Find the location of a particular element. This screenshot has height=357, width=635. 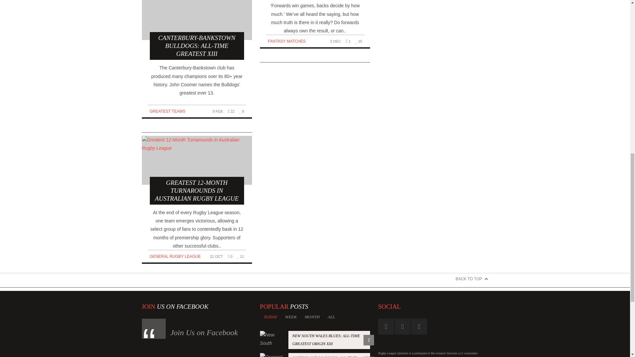

CANTERBURY-BANKSTOWN BULLDOGS: ALL-TIME GREATEST XIII is located at coordinates (196, 30).